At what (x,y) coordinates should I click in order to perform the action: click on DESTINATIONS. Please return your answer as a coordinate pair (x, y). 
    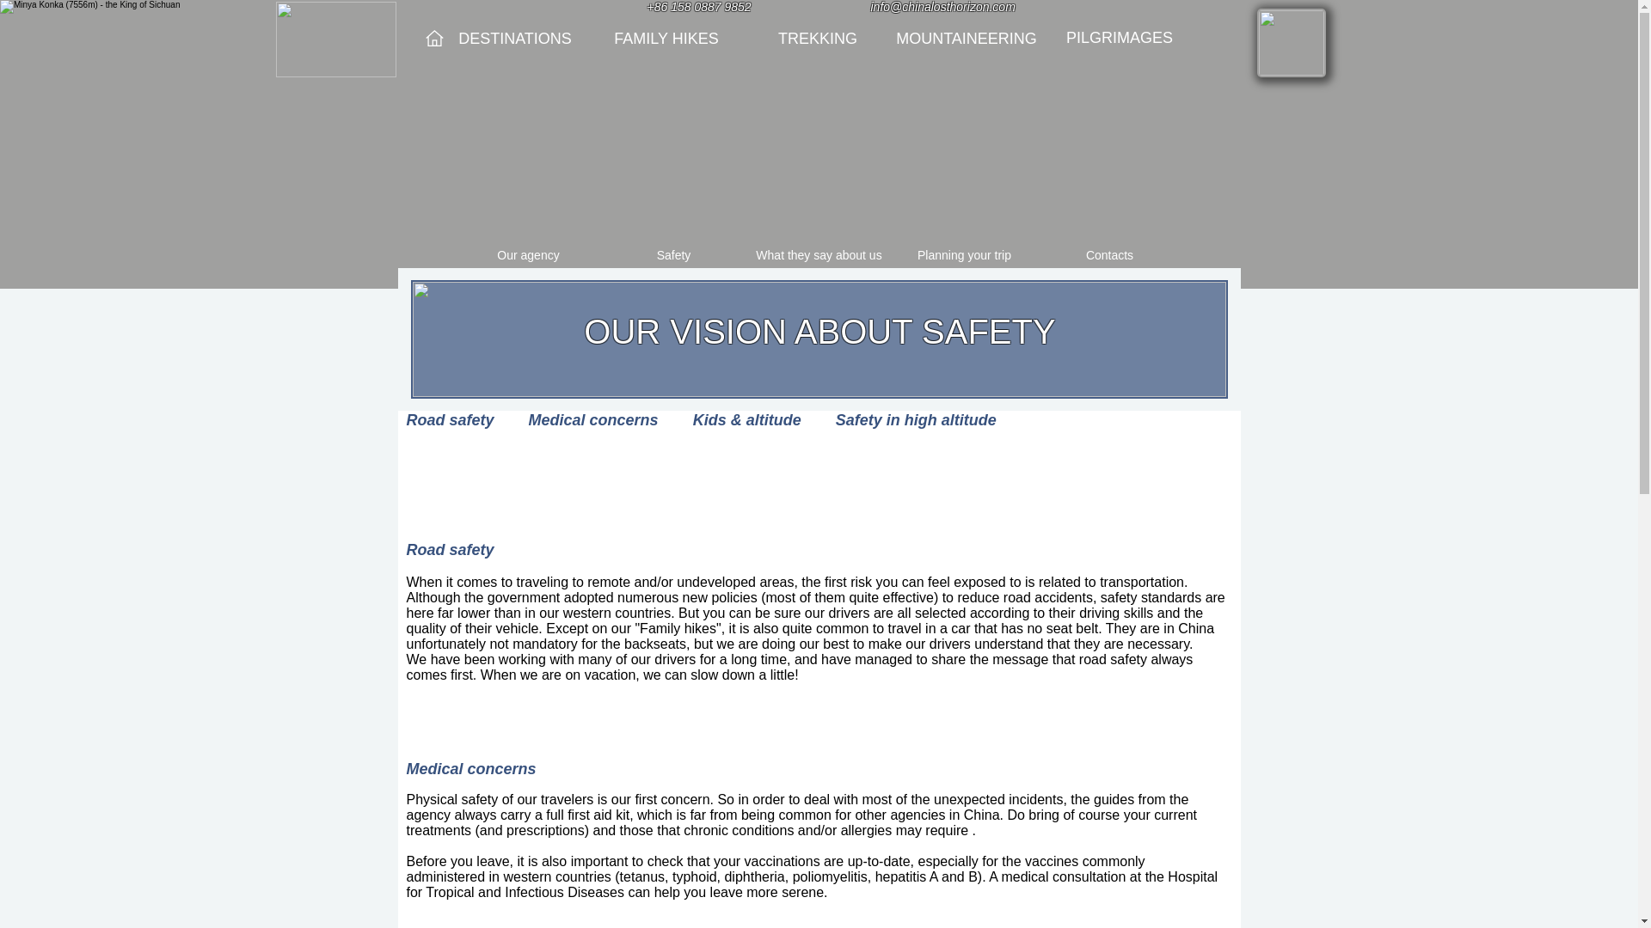
    Looking at the image, I should click on (516, 40).